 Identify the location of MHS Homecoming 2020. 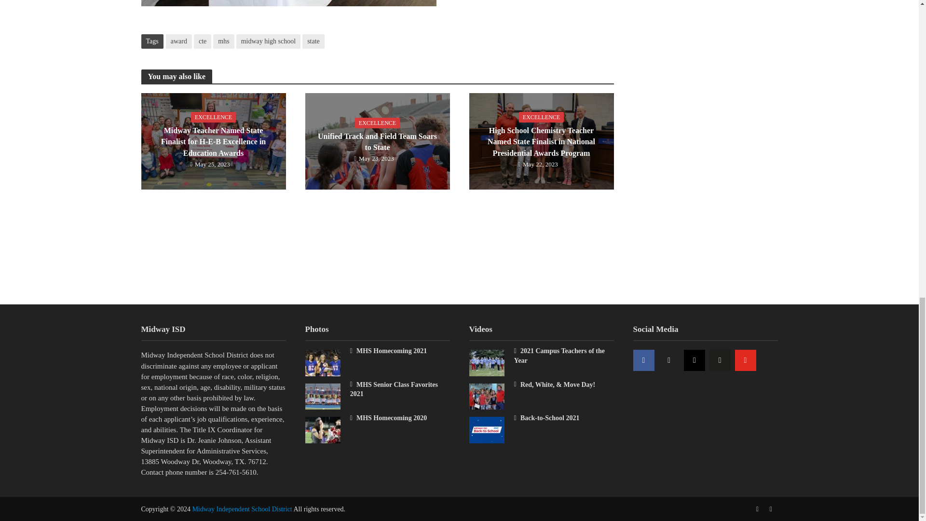
(322, 429).